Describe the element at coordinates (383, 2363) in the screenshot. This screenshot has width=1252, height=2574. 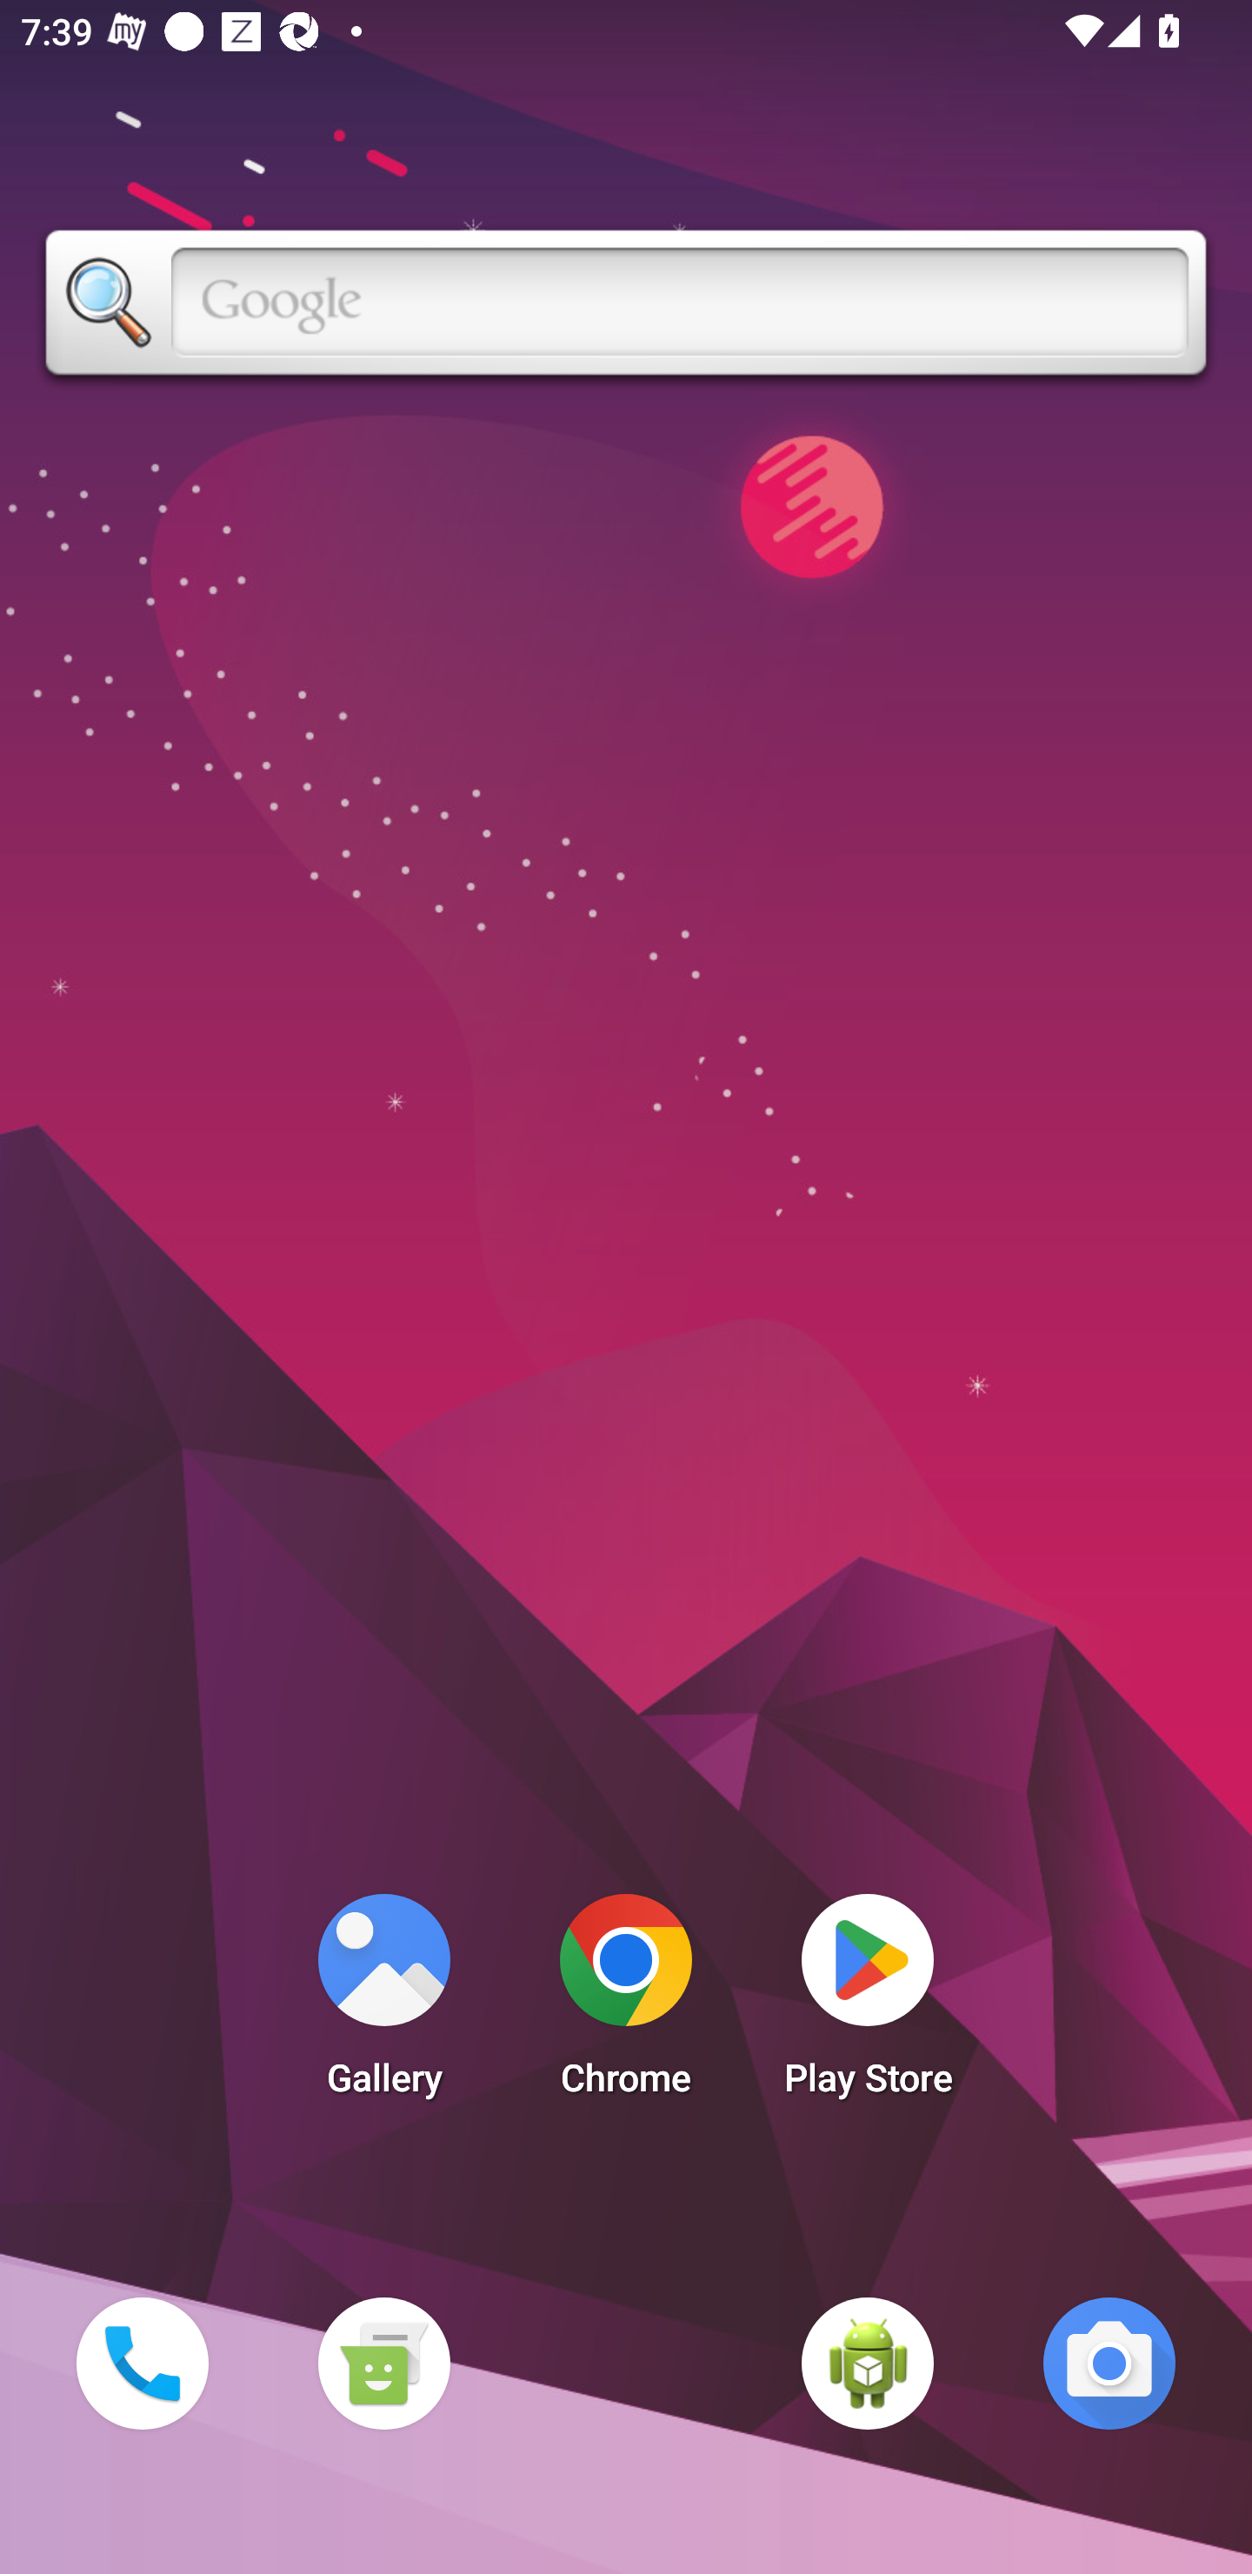
I see `Messaging` at that location.